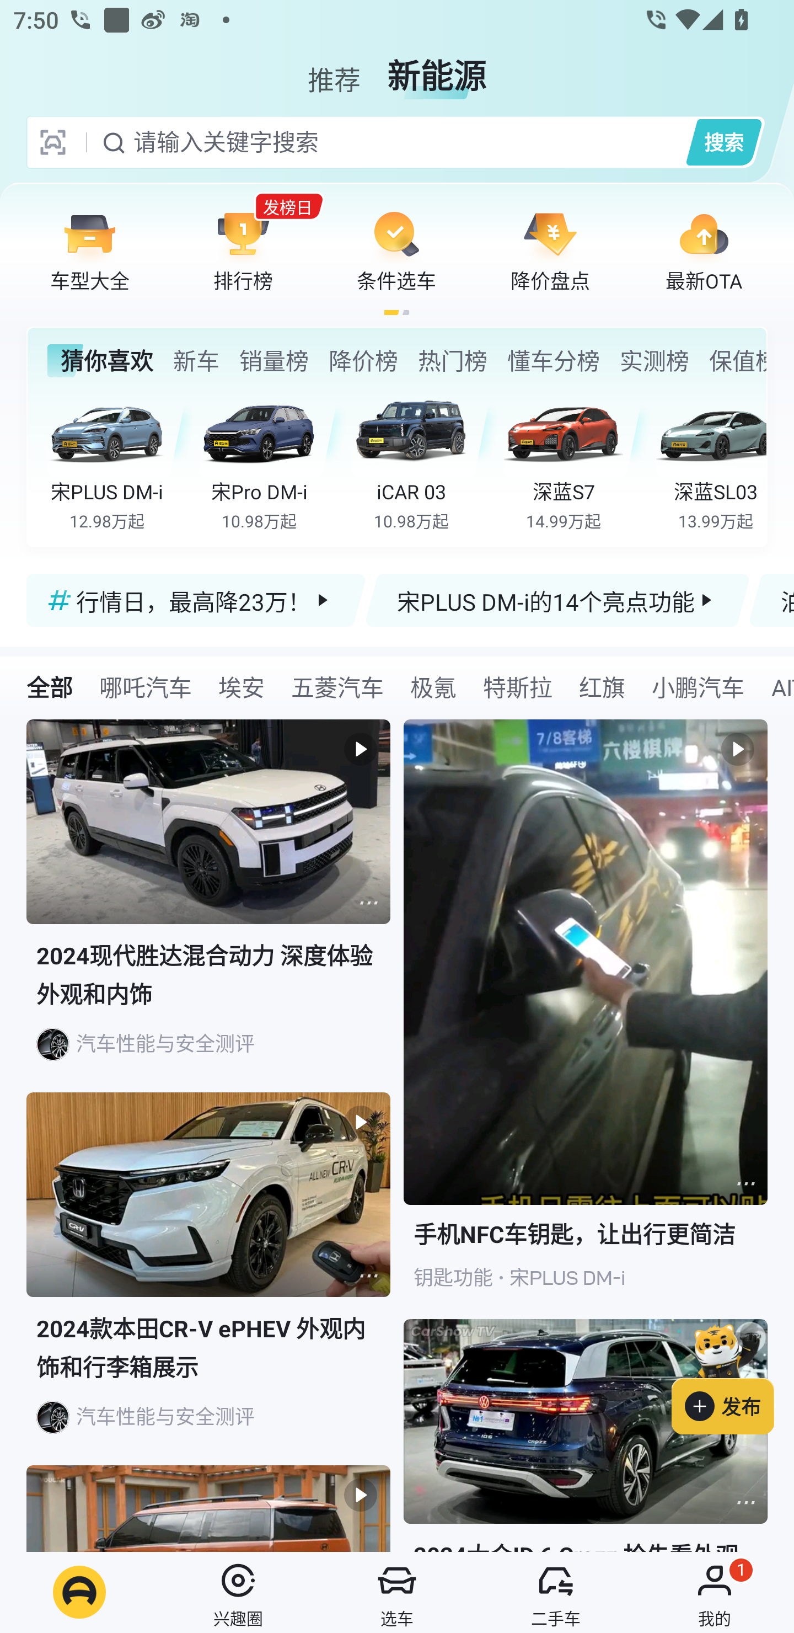 The width and height of the screenshot is (794, 1633). I want to click on 红旗, so click(602, 686).